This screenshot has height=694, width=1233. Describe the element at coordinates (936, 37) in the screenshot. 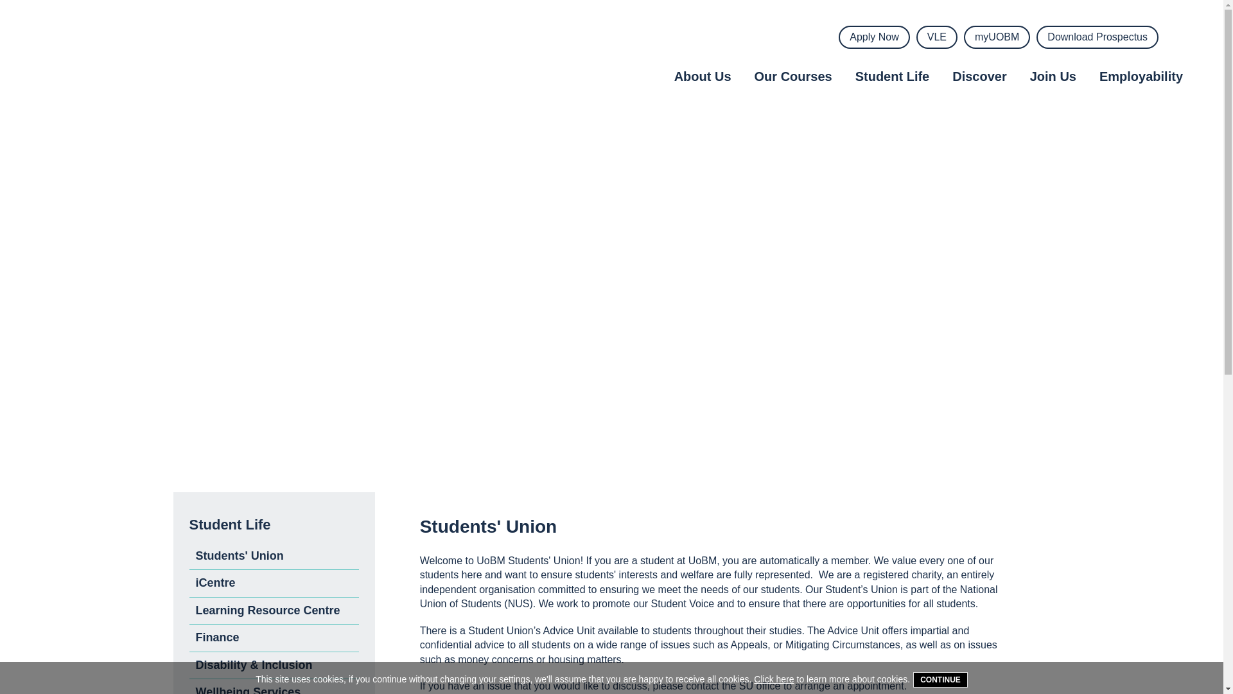

I see `VLE` at that location.